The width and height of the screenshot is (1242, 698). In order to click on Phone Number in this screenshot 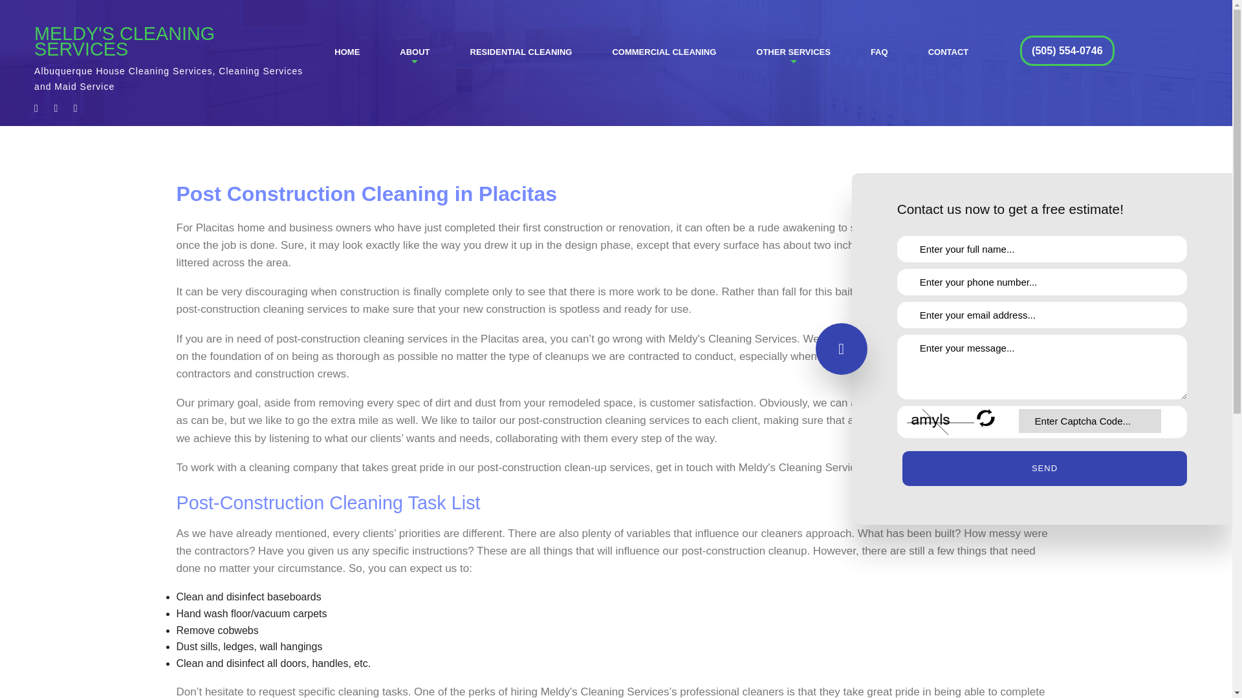, I will do `click(1041, 282)`.